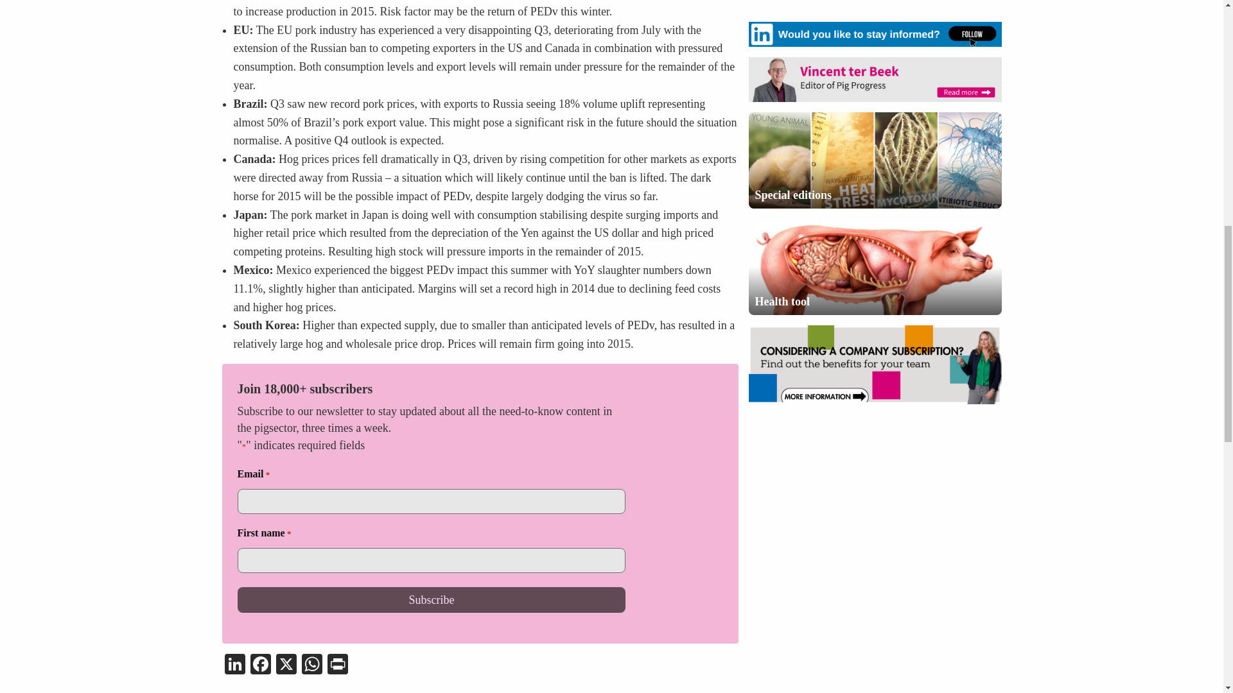 This screenshot has height=693, width=1233. Describe the element at coordinates (261, 666) in the screenshot. I see `Facebook` at that location.